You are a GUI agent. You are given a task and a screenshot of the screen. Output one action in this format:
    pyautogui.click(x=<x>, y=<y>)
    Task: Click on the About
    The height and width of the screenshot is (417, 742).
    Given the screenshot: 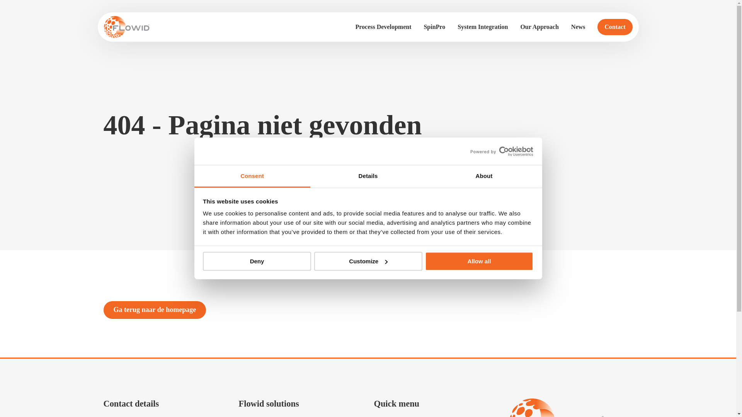 What is the action you would take?
    pyautogui.click(x=484, y=176)
    